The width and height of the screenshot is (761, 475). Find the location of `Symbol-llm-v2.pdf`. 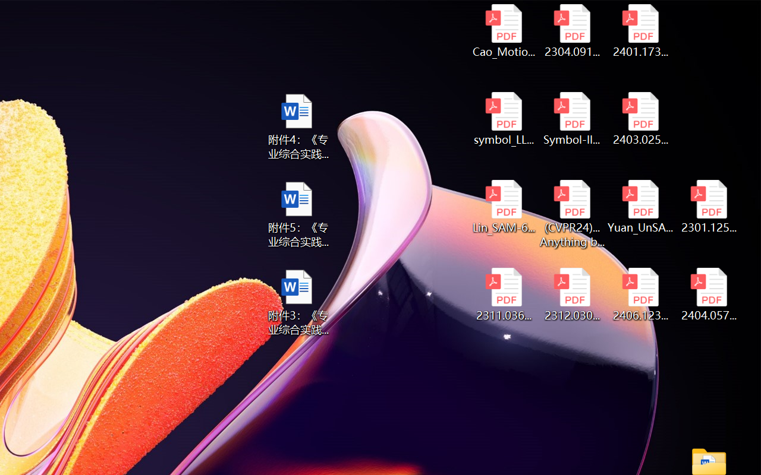

Symbol-llm-v2.pdf is located at coordinates (572, 119).